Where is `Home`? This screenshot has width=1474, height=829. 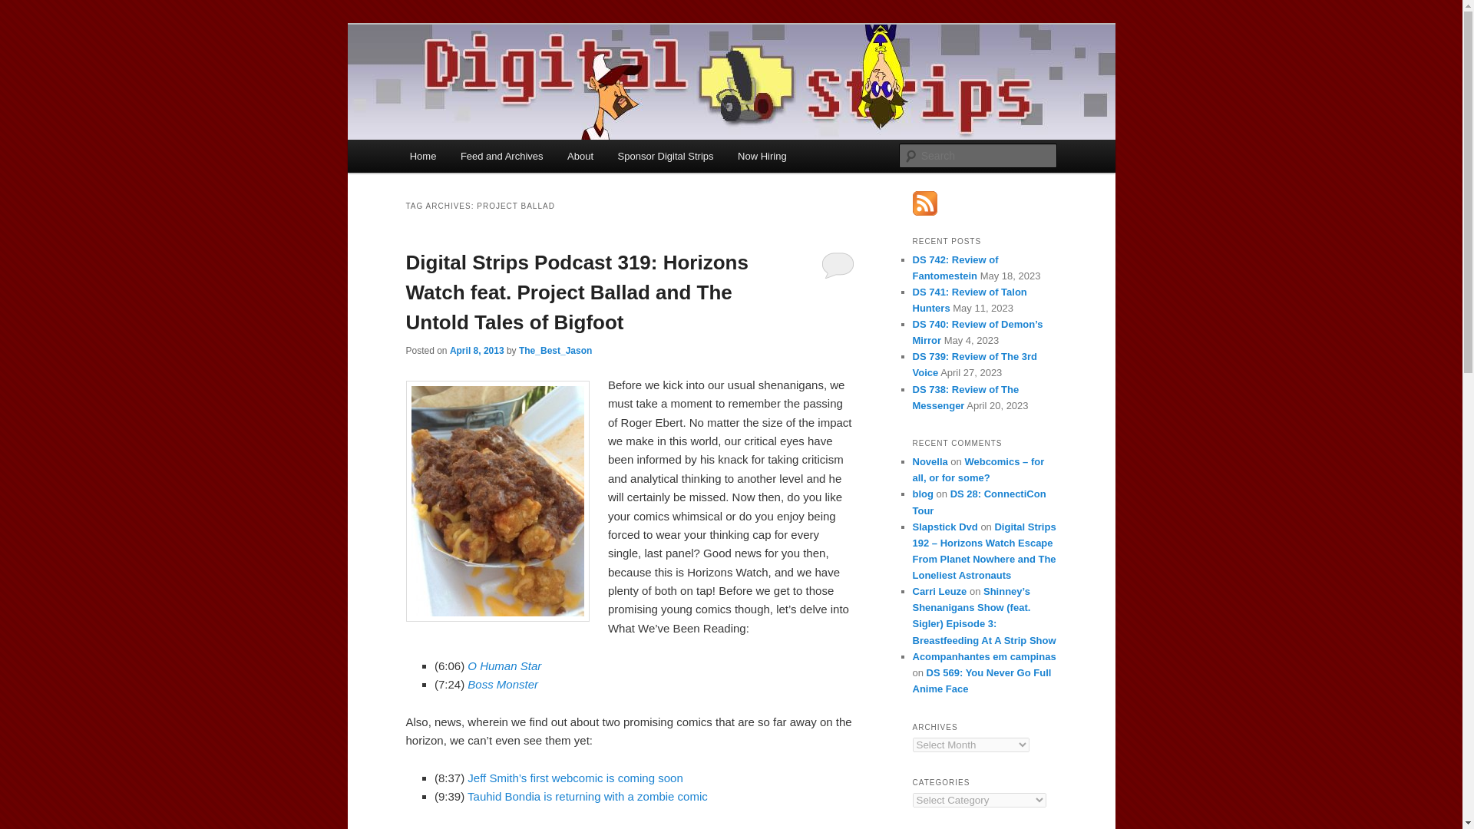
Home is located at coordinates (422, 156).